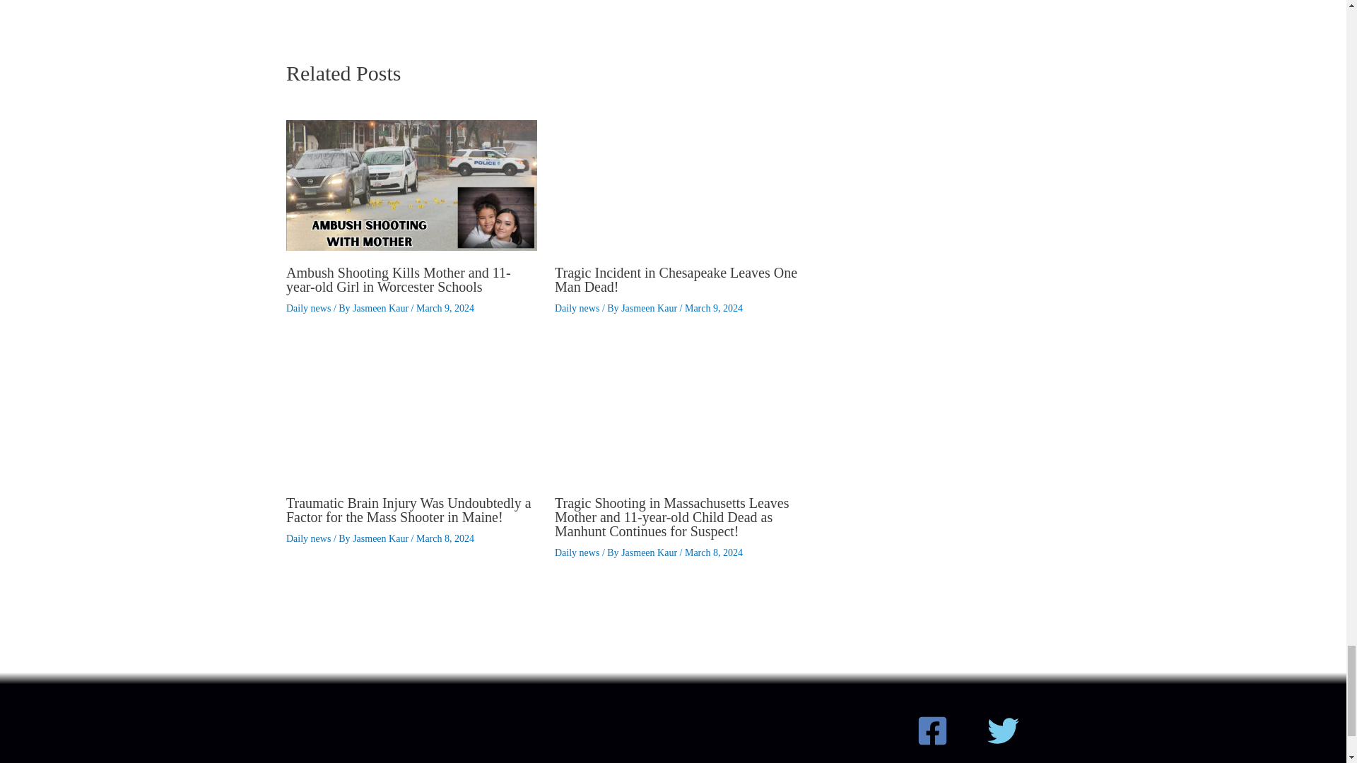 Image resolution: width=1357 pixels, height=763 pixels. What do you see at coordinates (577, 308) in the screenshot?
I see `Daily news` at bounding box center [577, 308].